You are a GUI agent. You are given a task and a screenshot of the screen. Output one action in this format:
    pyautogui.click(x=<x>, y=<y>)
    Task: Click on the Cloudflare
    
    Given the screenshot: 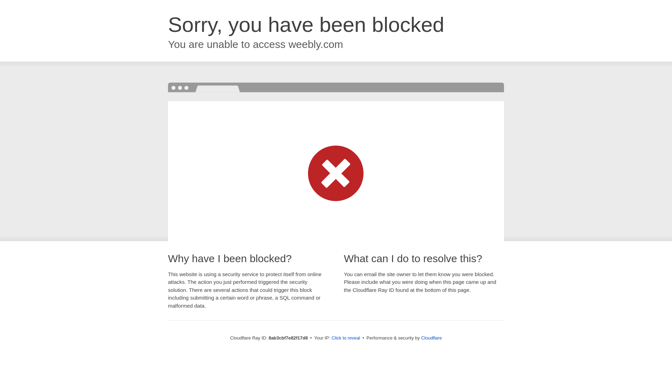 What is the action you would take?
    pyautogui.click(x=431, y=338)
    